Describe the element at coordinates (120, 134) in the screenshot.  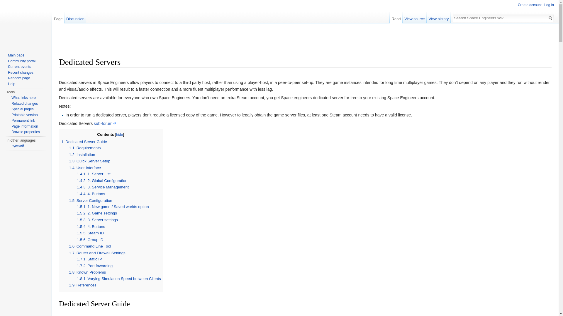
I see `hide` at that location.